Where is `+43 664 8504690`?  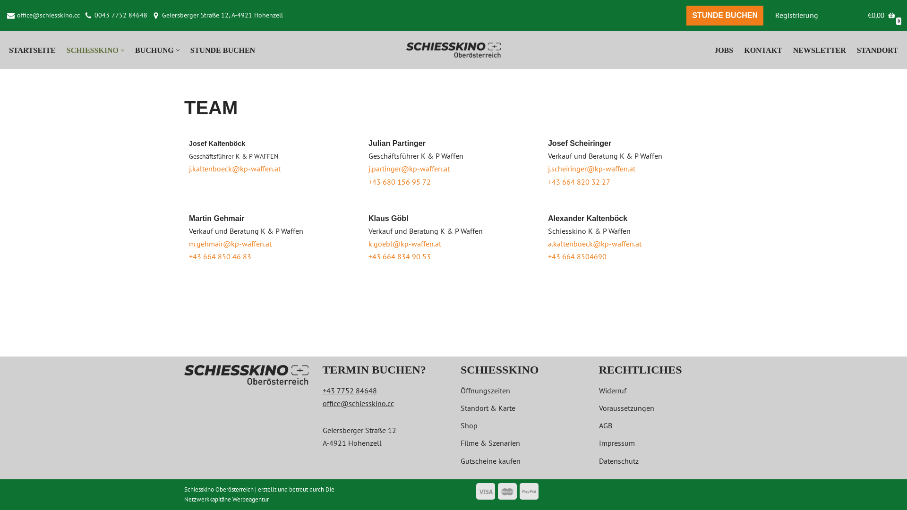 +43 664 8504690 is located at coordinates (577, 256).